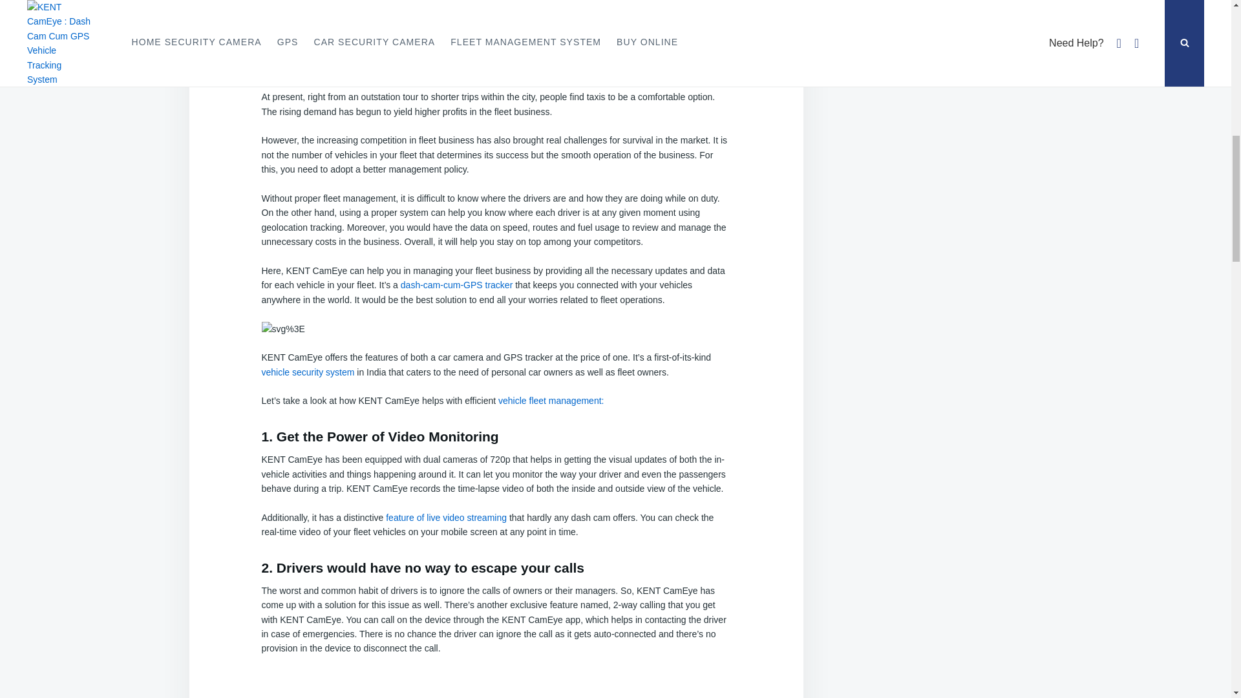 The width and height of the screenshot is (1241, 698). What do you see at coordinates (307, 372) in the screenshot?
I see `vehicle security system` at bounding box center [307, 372].